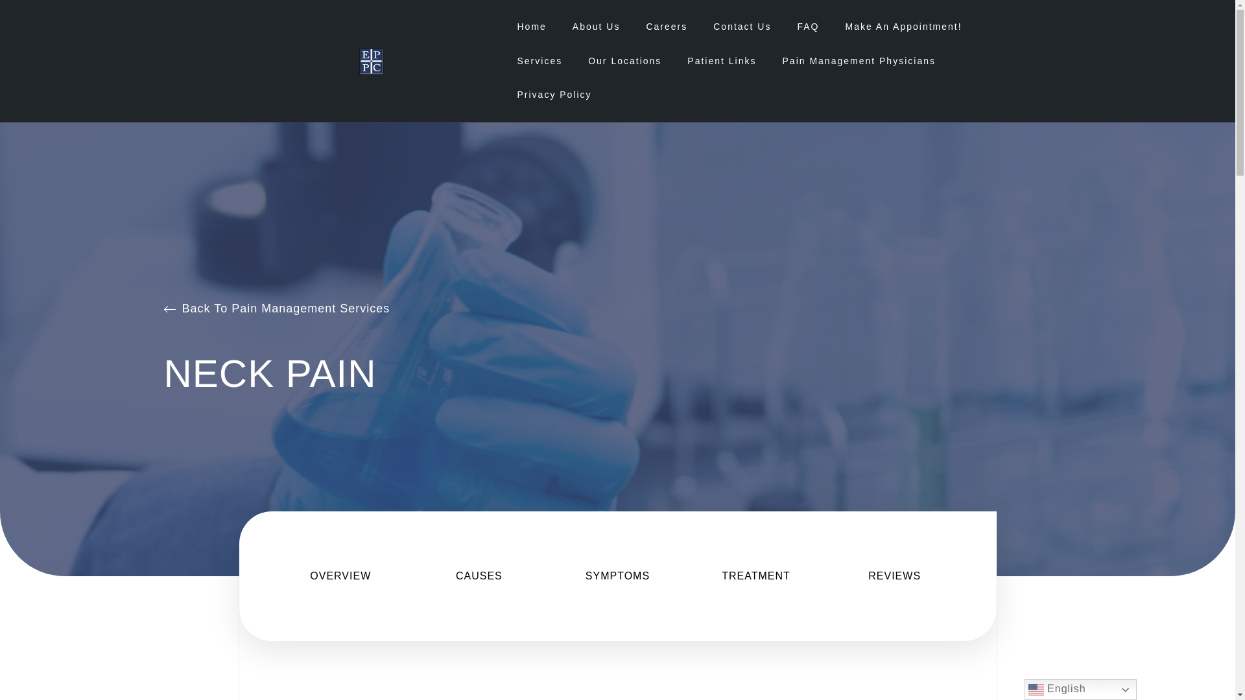 This screenshot has width=1245, height=700. I want to click on About Us, so click(597, 27).